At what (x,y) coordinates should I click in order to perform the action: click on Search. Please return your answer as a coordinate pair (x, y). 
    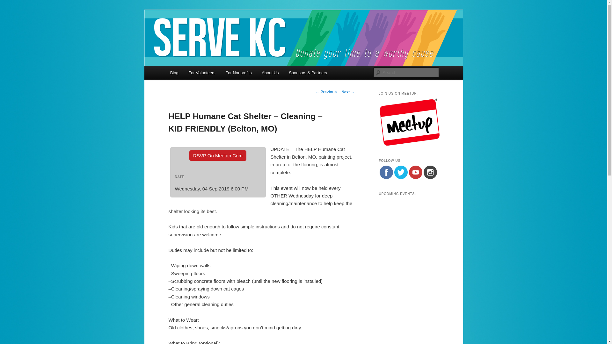
    Looking at the image, I should click on (10, 4).